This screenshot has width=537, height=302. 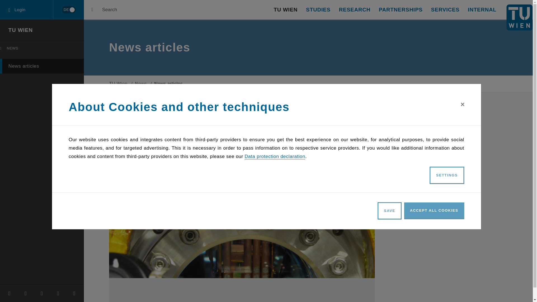 I want to click on STUDIES, so click(x=318, y=10).